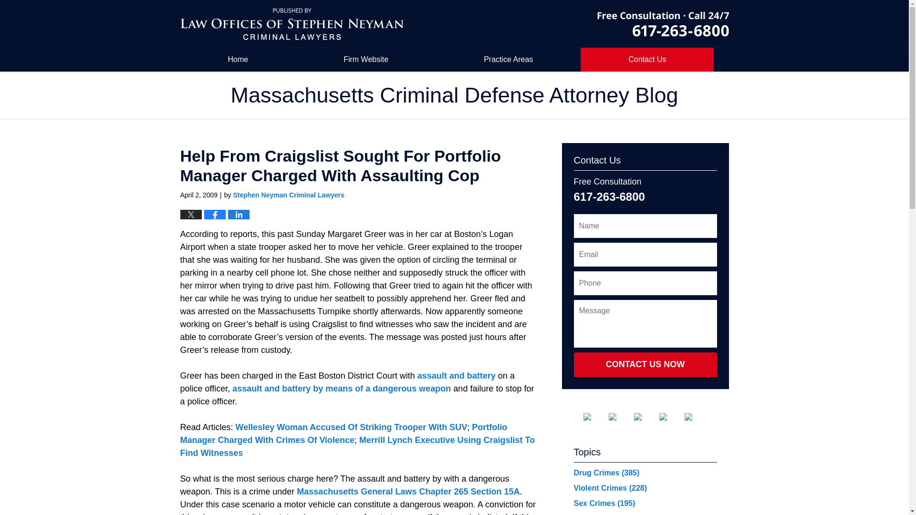  What do you see at coordinates (620, 417) in the screenshot?
I see `Twitter` at bounding box center [620, 417].